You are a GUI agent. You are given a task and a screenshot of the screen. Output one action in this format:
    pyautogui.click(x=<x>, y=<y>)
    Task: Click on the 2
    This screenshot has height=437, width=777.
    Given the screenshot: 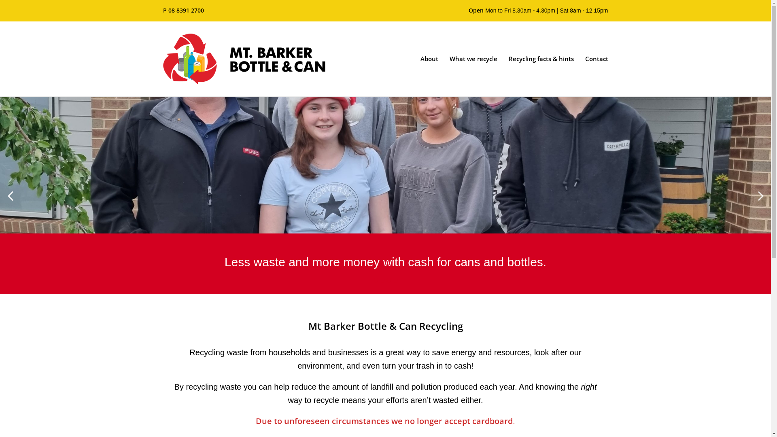 What is the action you would take?
    pyautogui.click(x=382, y=280)
    